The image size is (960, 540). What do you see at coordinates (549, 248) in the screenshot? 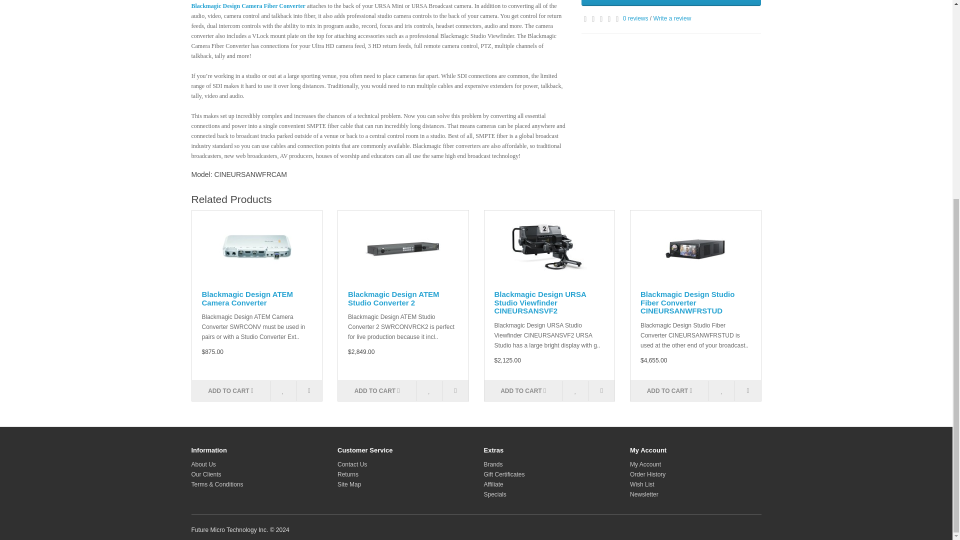
I see `Blackmagic Design URSA Studio Viewfinder CINEURSANSVF2` at bounding box center [549, 248].